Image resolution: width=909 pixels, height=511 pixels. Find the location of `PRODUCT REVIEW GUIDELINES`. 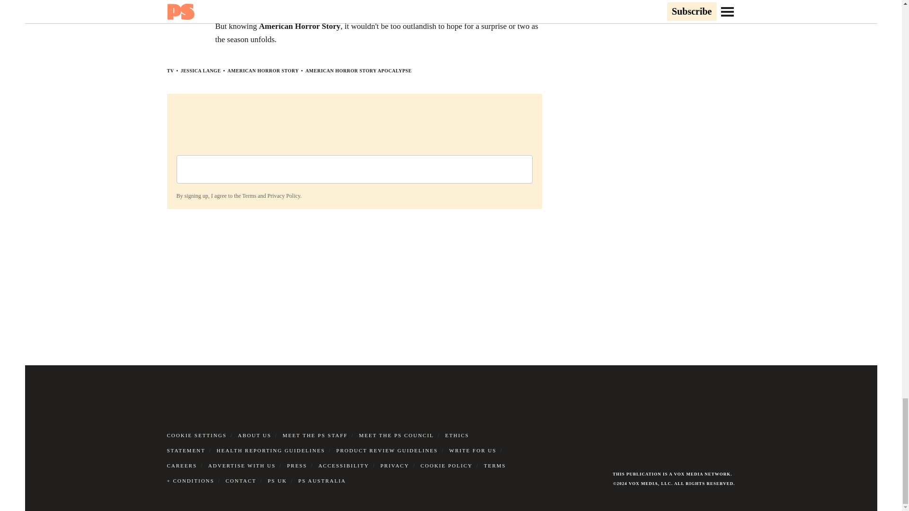

PRODUCT REVIEW GUIDELINES is located at coordinates (387, 450).